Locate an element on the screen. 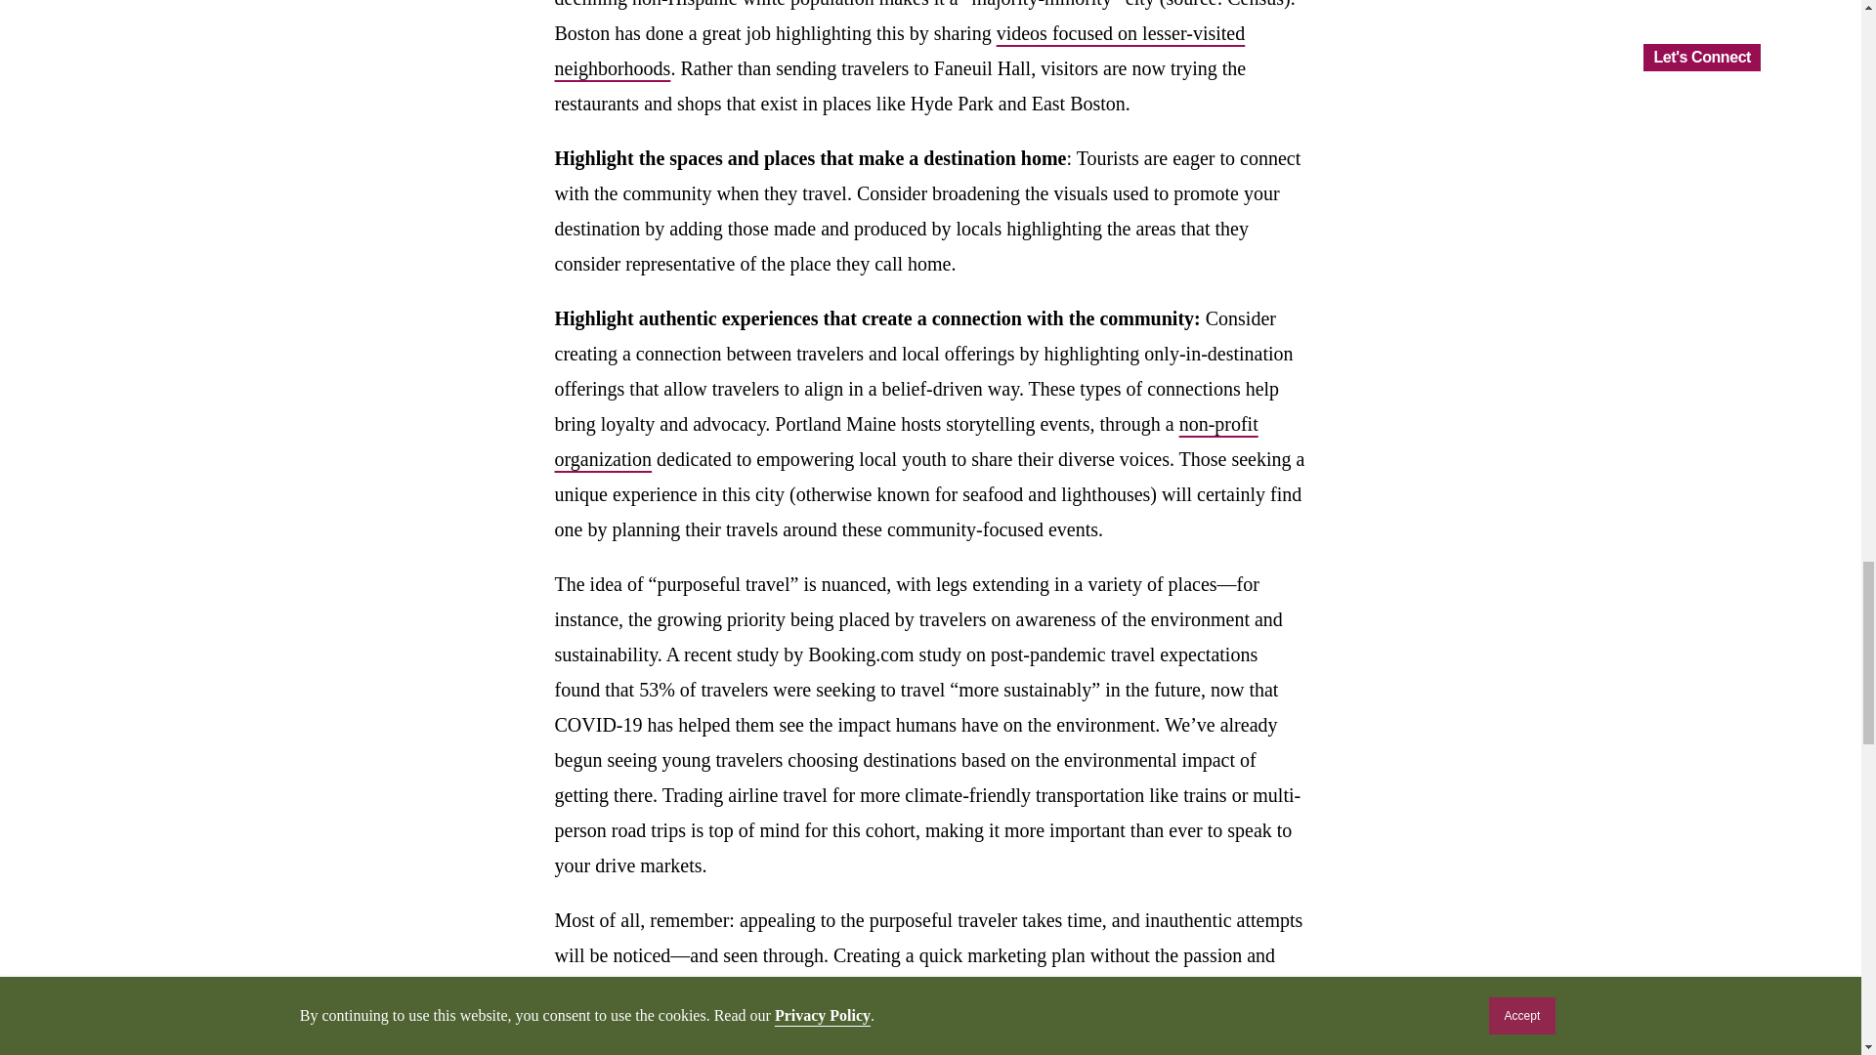 The image size is (1876, 1055). videos focused on lesser-visited neighborhoods is located at coordinates (900, 51).